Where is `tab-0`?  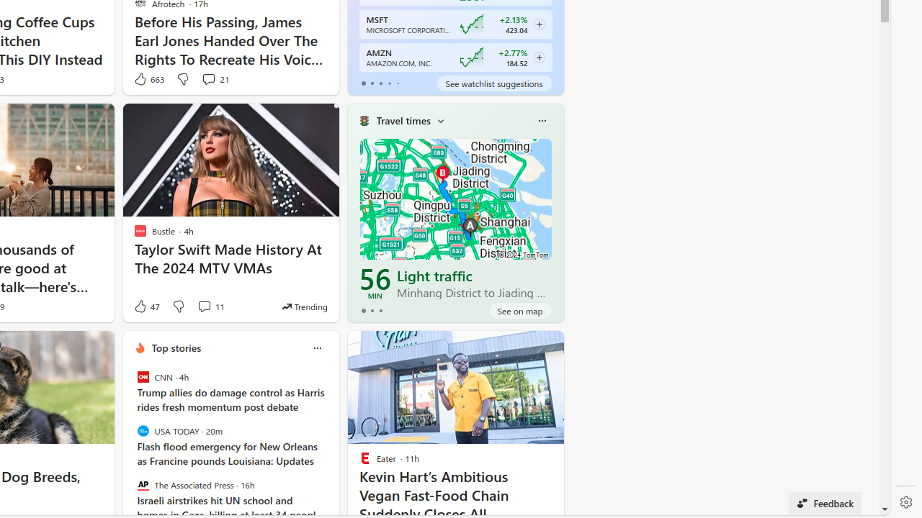
tab-0 is located at coordinates (363, 311).